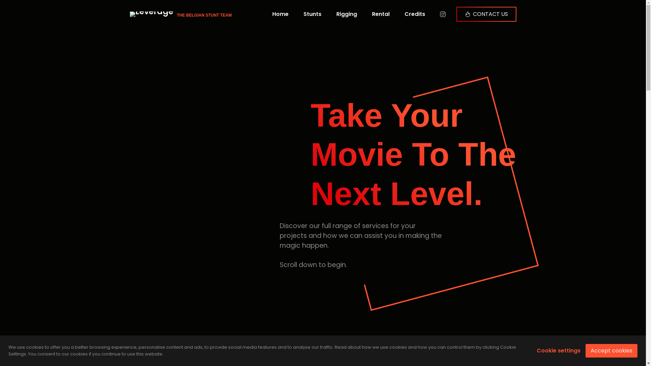 The image size is (651, 366). I want to click on Credits  , so click(416, 14).